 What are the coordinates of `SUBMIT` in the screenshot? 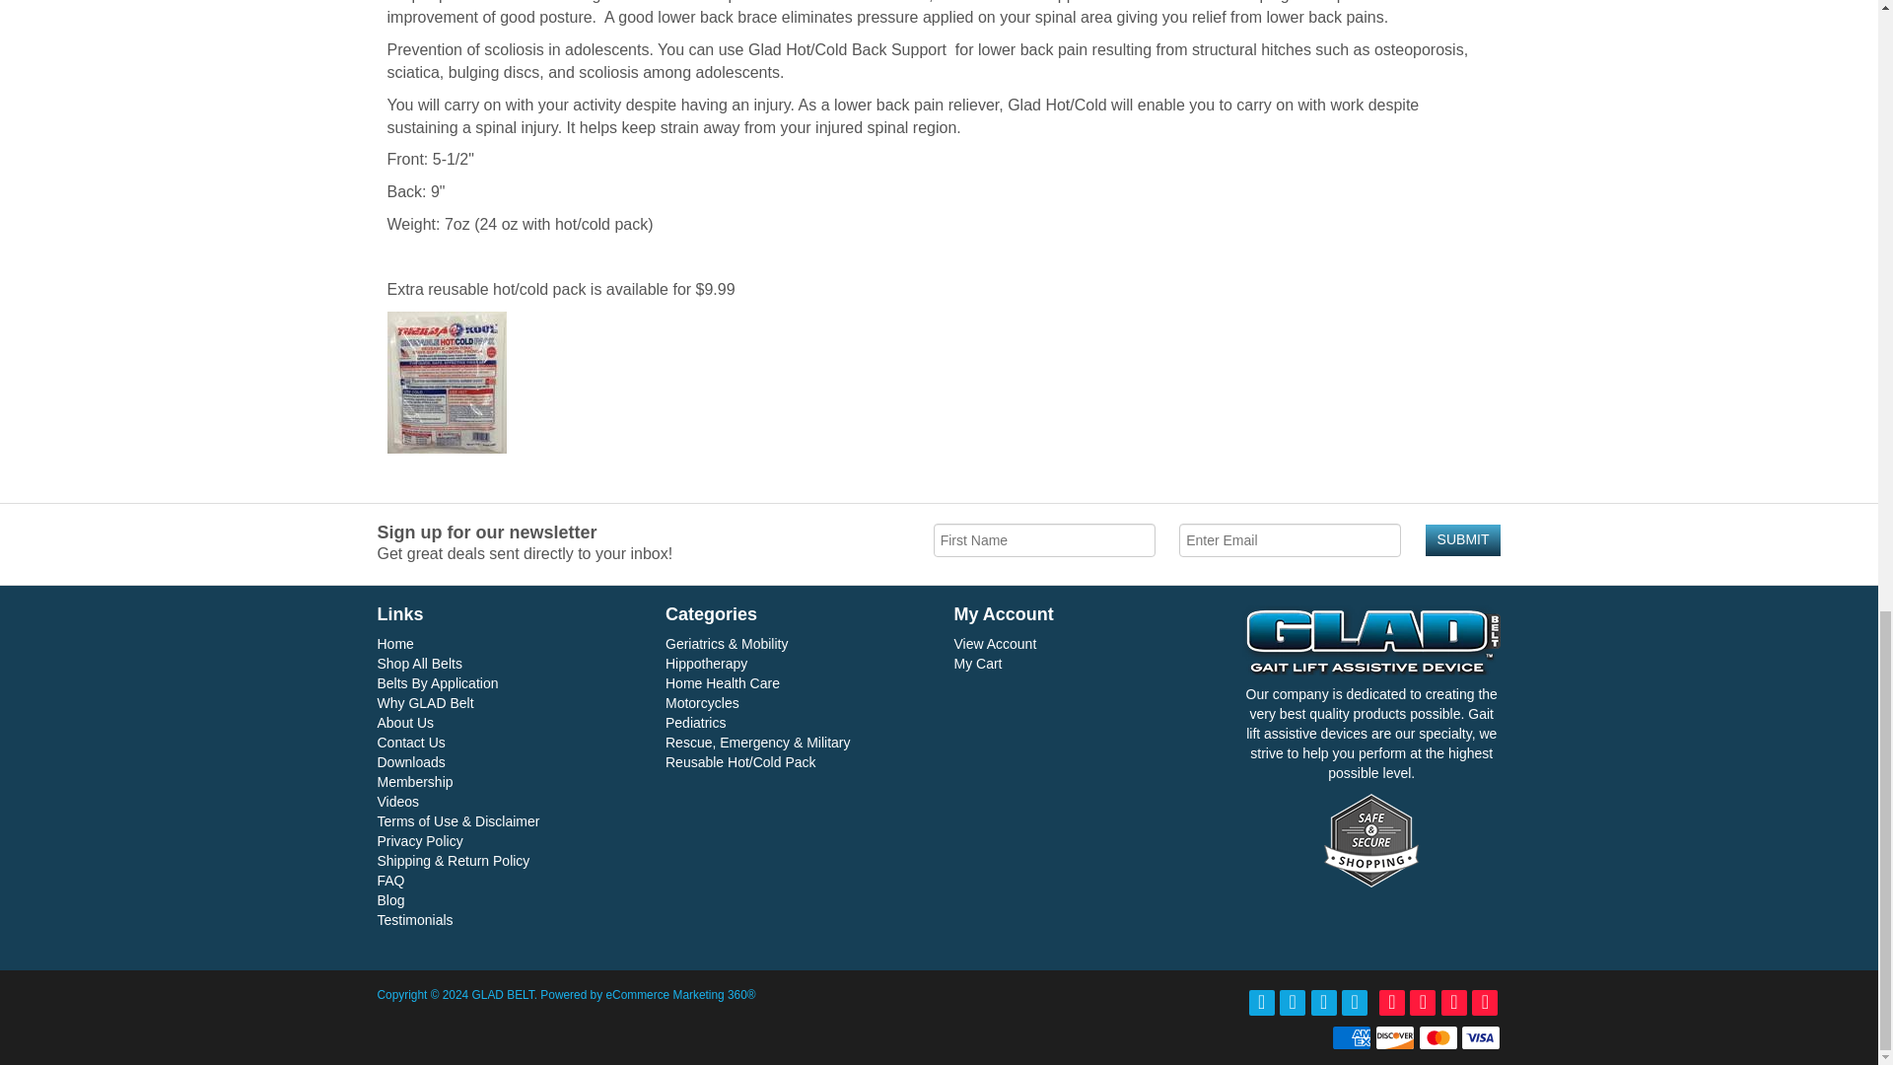 It's located at (1463, 540).